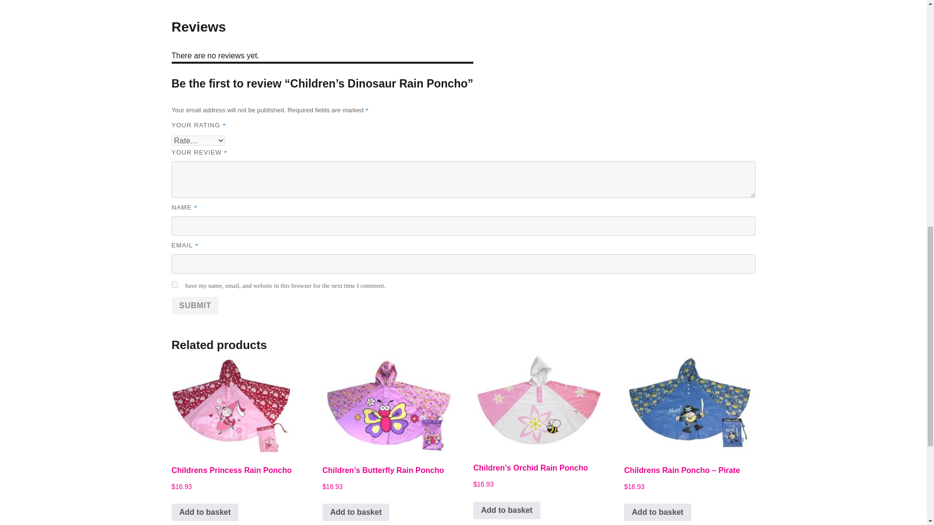  What do you see at coordinates (356, 512) in the screenshot?
I see `Add to basket` at bounding box center [356, 512].